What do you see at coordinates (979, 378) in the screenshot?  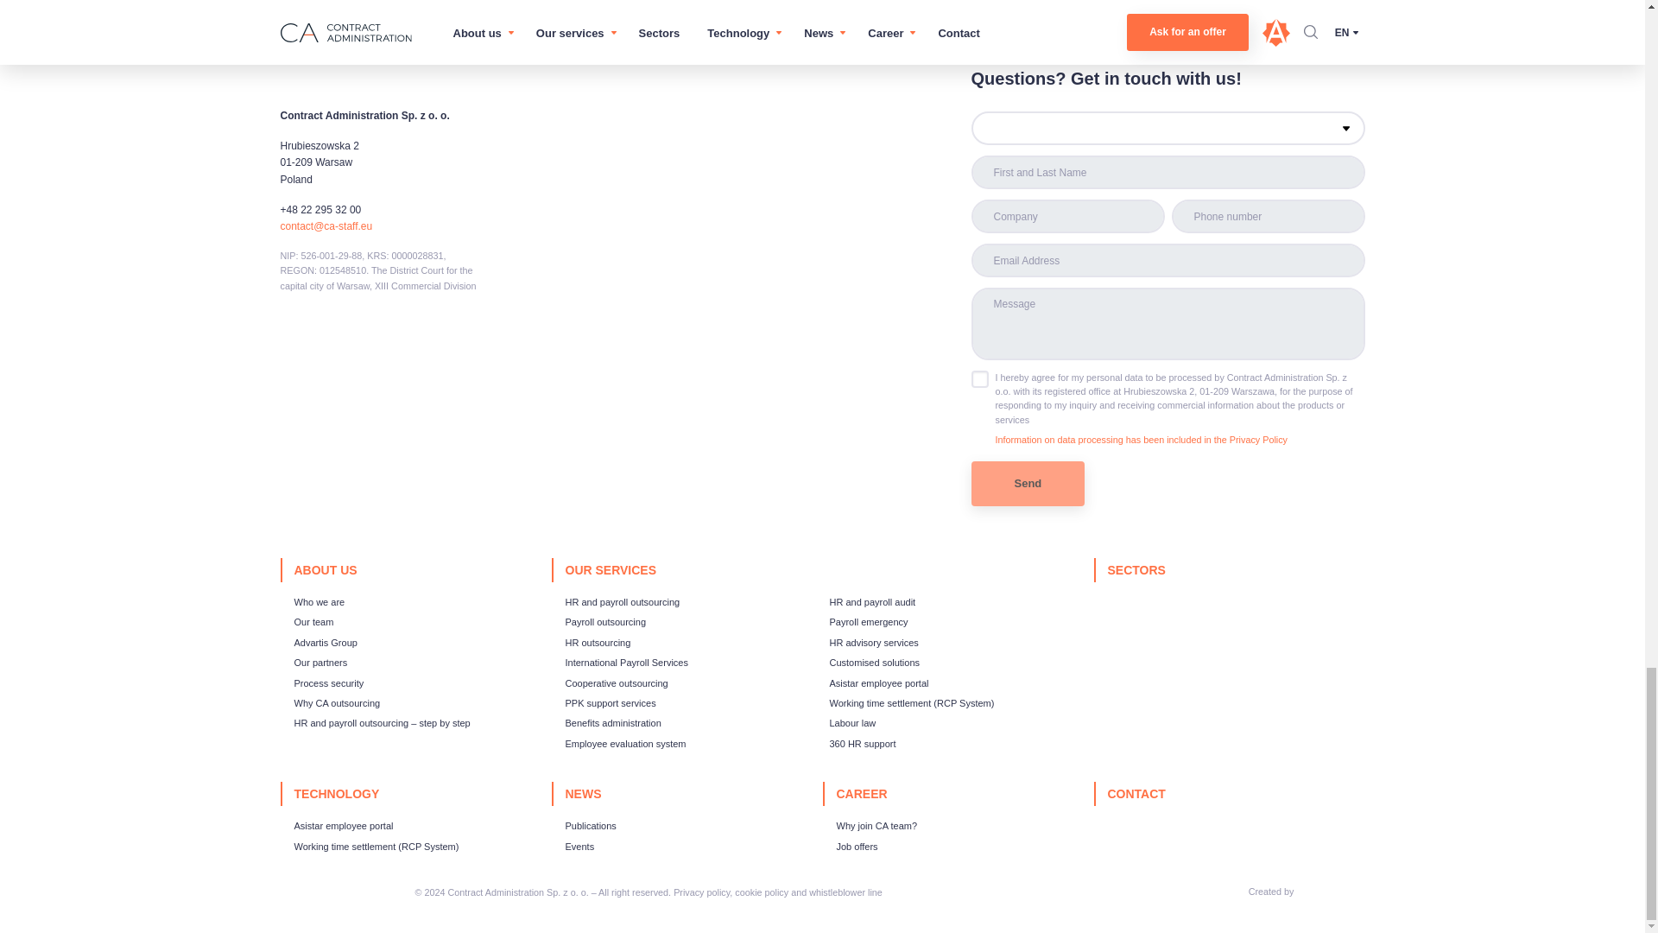 I see `1` at bounding box center [979, 378].